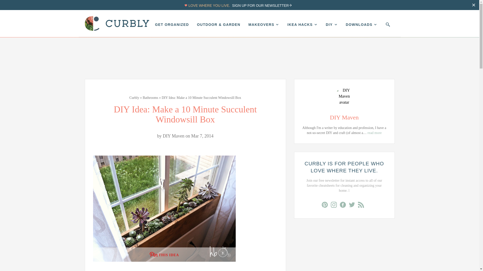 The height and width of the screenshot is (271, 483). I want to click on DIY Maven, so click(174, 136).